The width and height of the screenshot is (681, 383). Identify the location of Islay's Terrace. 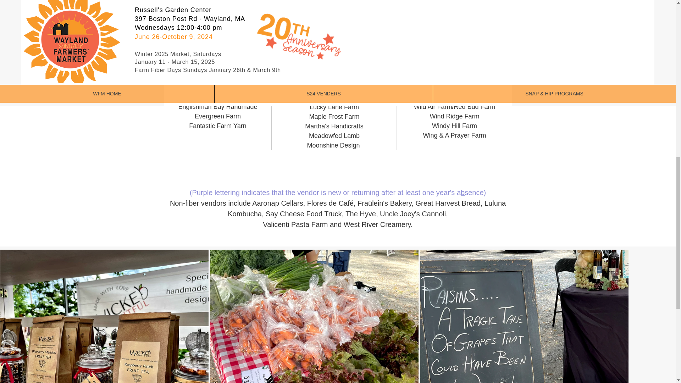
(334, 40).